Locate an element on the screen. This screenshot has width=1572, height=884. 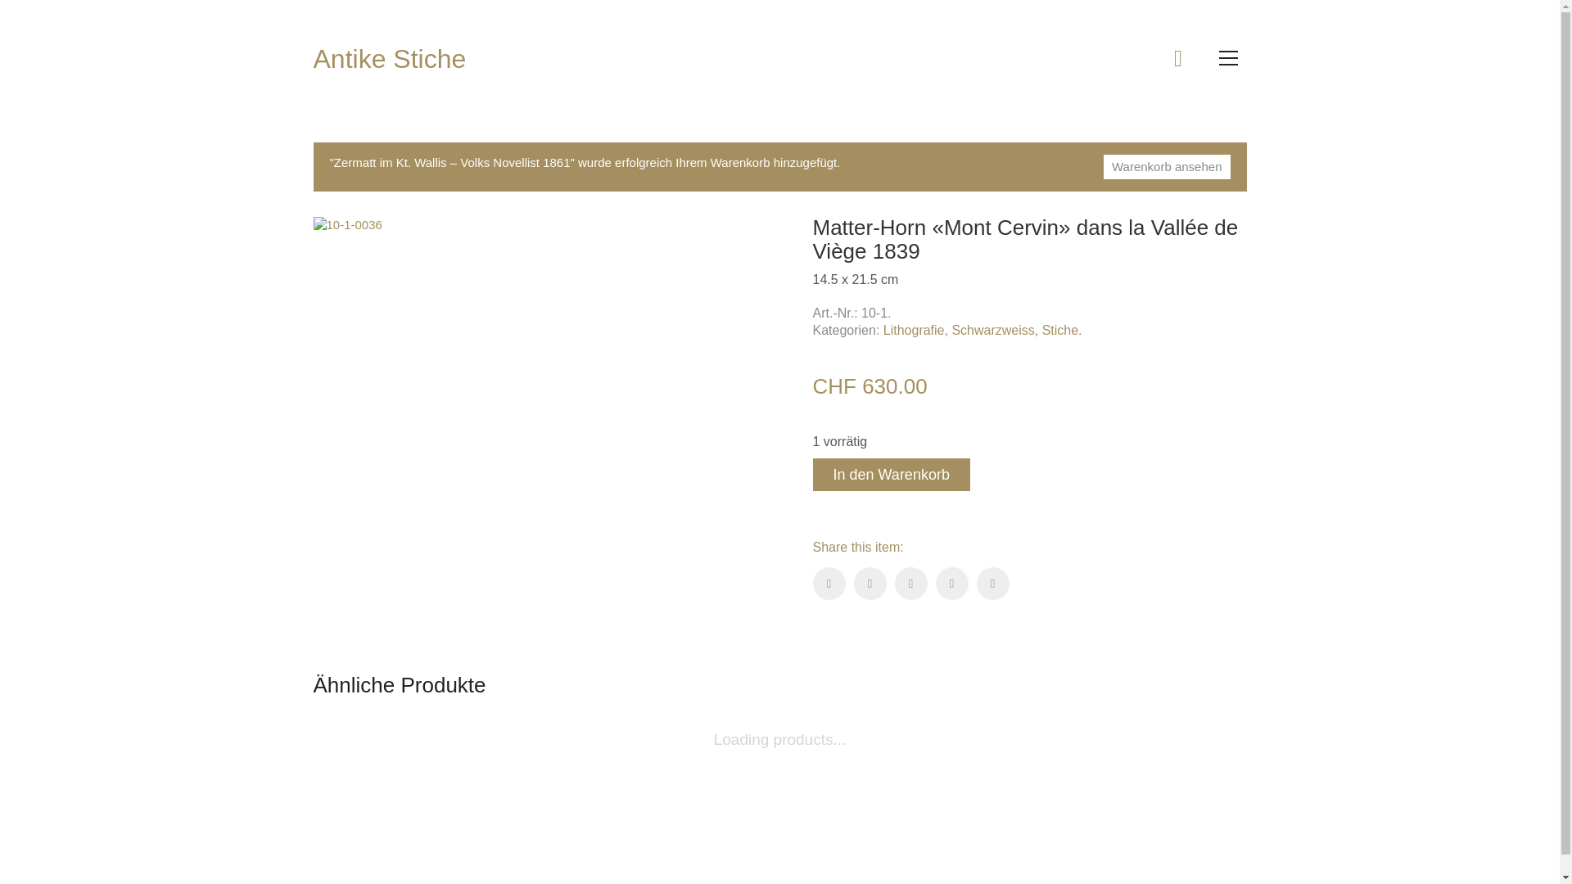
10-1-0036 is located at coordinates (347, 225).